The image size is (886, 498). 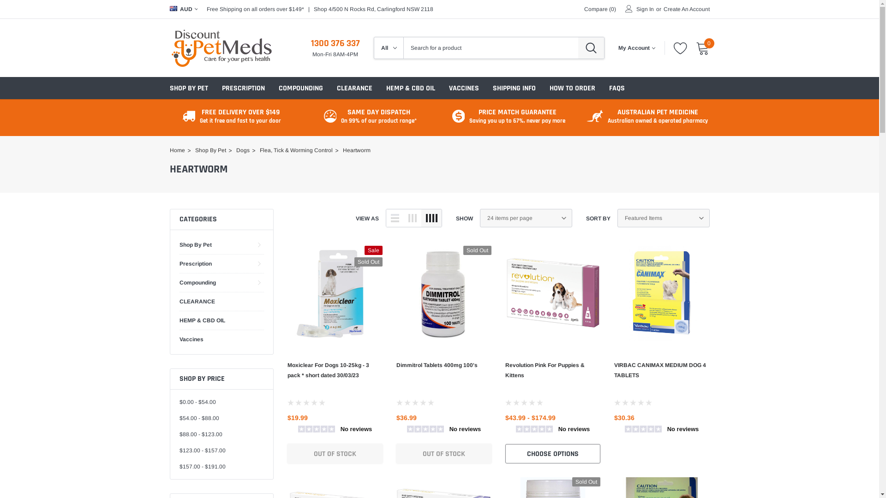 I want to click on Vaccines, so click(x=191, y=339).